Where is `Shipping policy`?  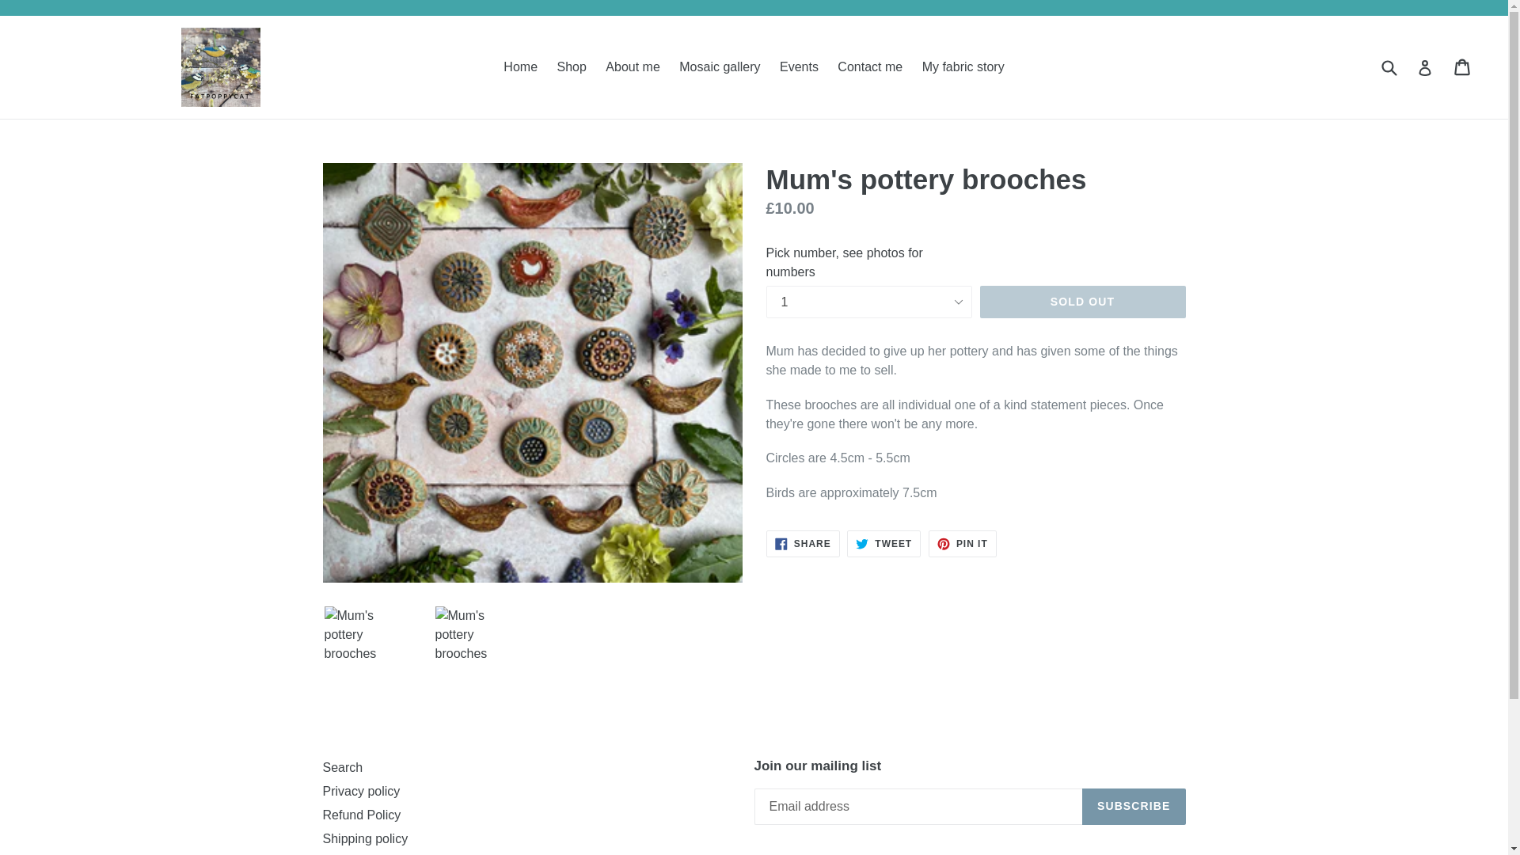 Shipping policy is located at coordinates (1425, 66).